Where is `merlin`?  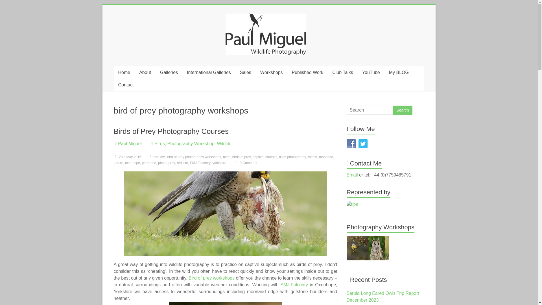 merlin is located at coordinates (312, 157).